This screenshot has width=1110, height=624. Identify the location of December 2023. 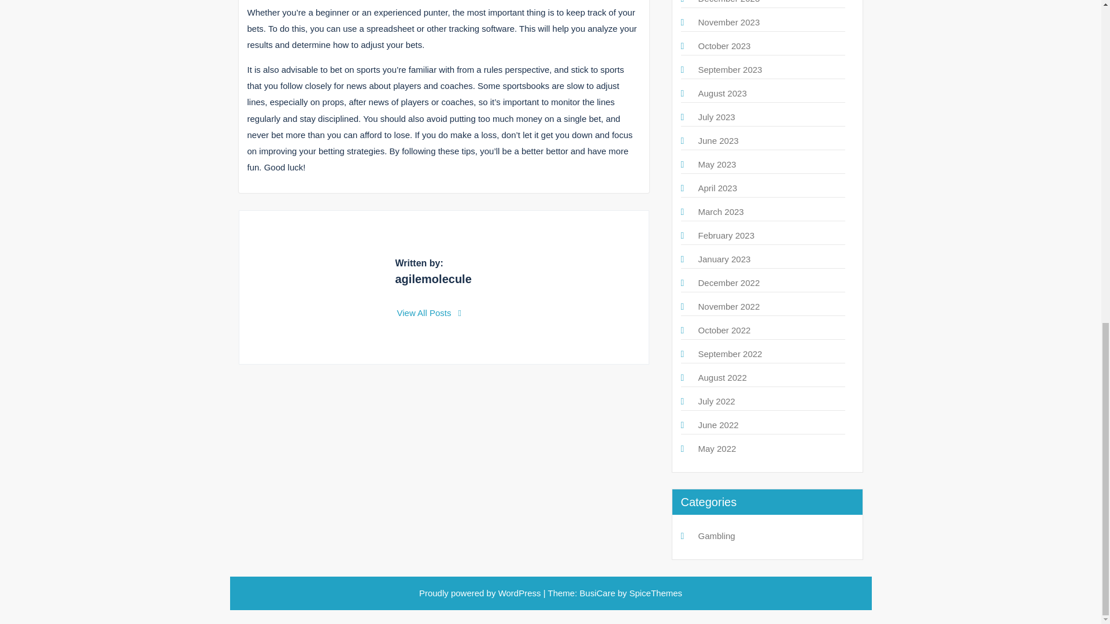
(729, 2).